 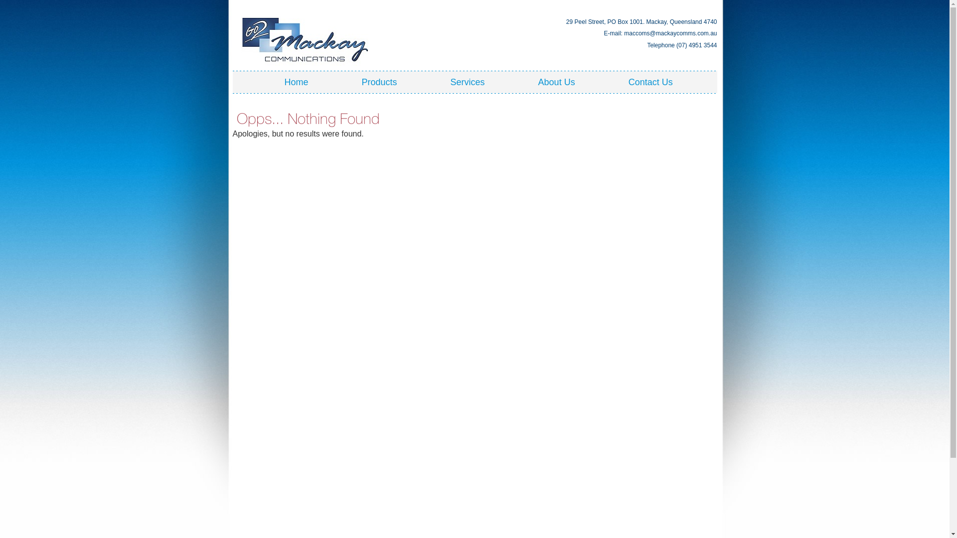 What do you see at coordinates (296, 82) in the screenshot?
I see `Home` at bounding box center [296, 82].